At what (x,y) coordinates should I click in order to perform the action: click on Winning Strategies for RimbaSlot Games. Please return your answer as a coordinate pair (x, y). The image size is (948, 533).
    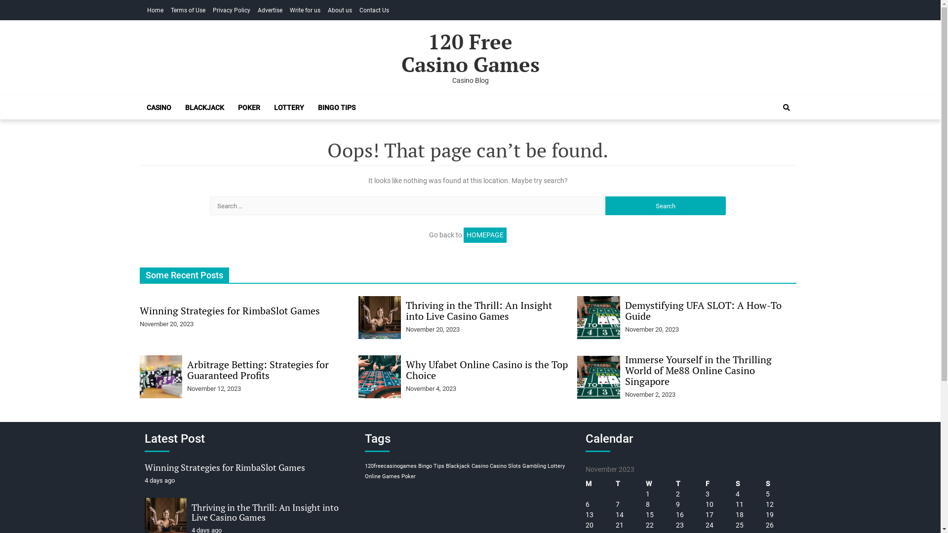
    Looking at the image, I should click on (224, 467).